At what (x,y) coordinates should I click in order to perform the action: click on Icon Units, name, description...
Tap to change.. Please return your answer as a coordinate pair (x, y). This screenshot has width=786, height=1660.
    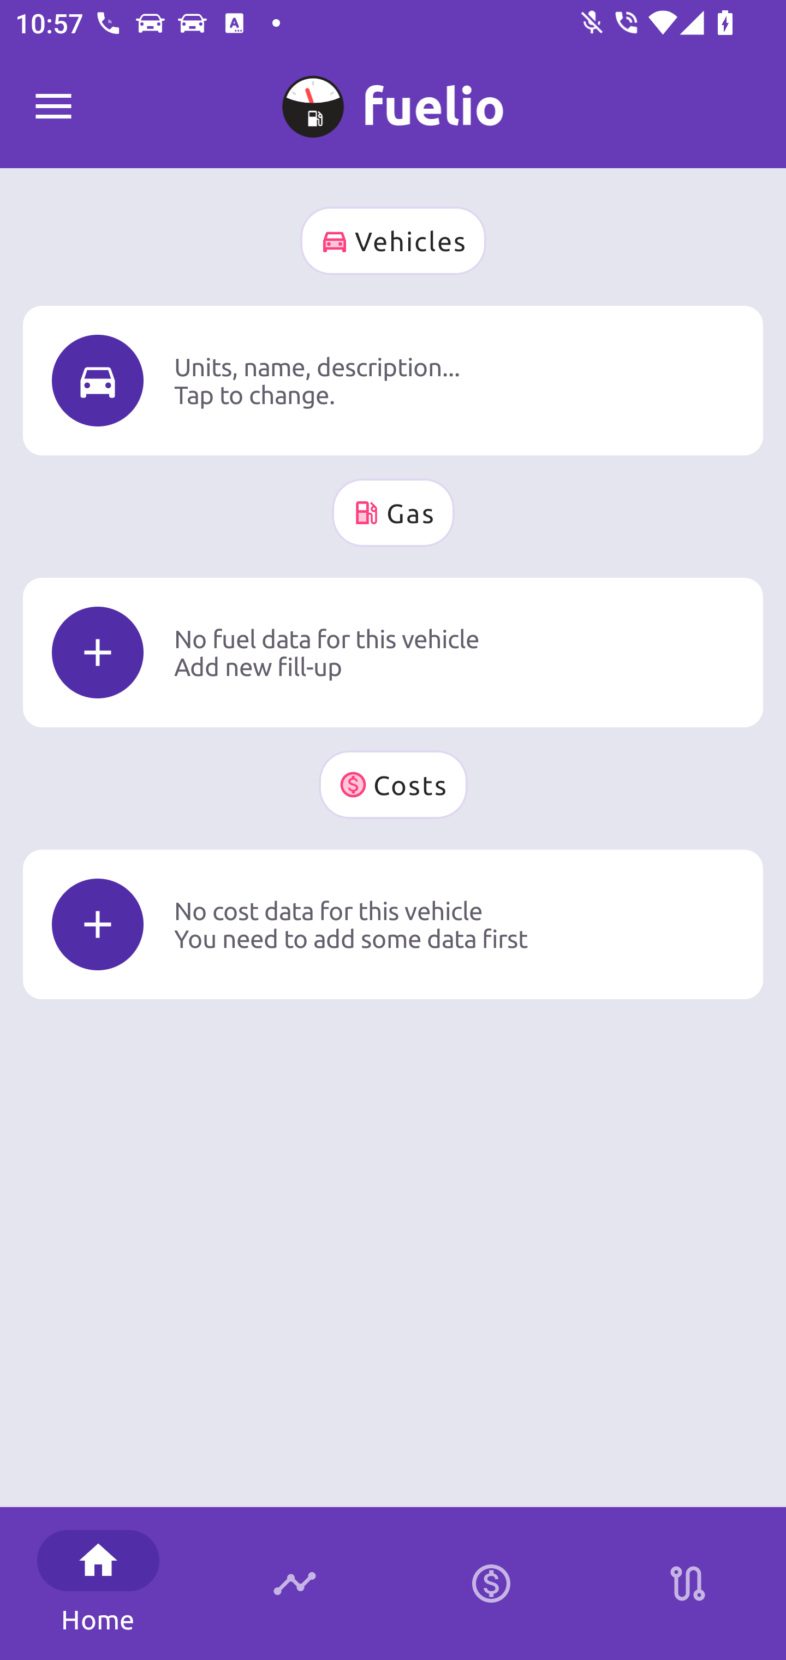
    Looking at the image, I should click on (393, 380).